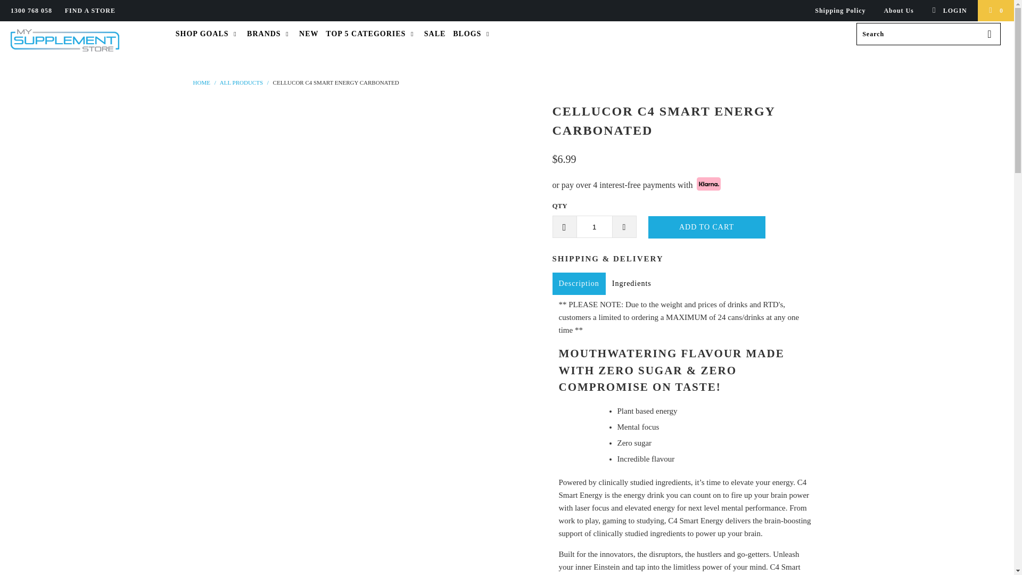 This screenshot has height=575, width=1022. What do you see at coordinates (840, 11) in the screenshot?
I see `Shipping Policy ` at bounding box center [840, 11].